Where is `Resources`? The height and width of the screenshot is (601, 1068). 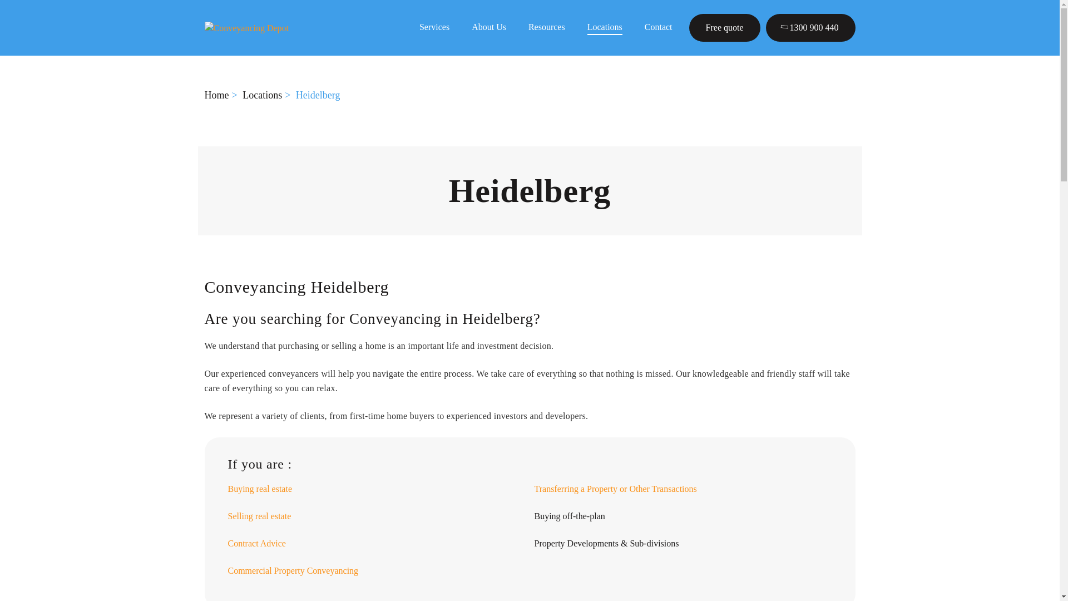 Resources is located at coordinates (546, 27).